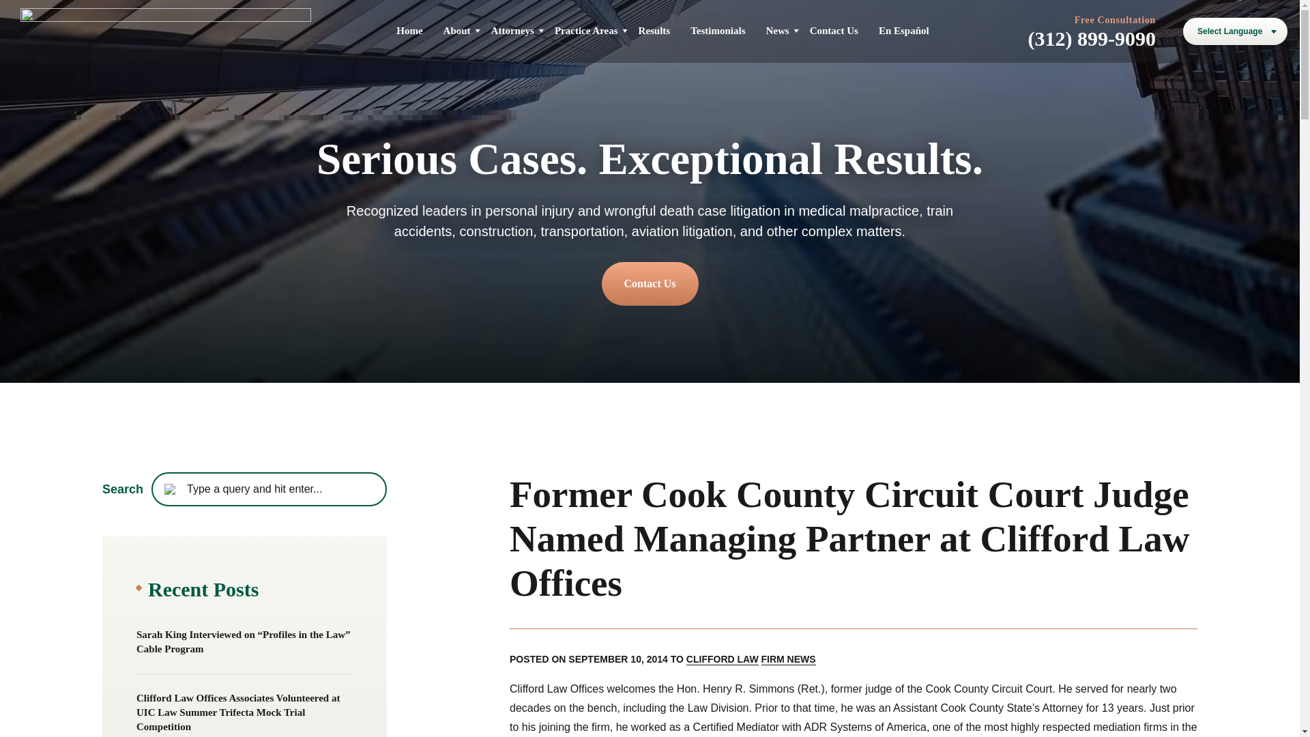  I want to click on Contact Us, so click(834, 30).